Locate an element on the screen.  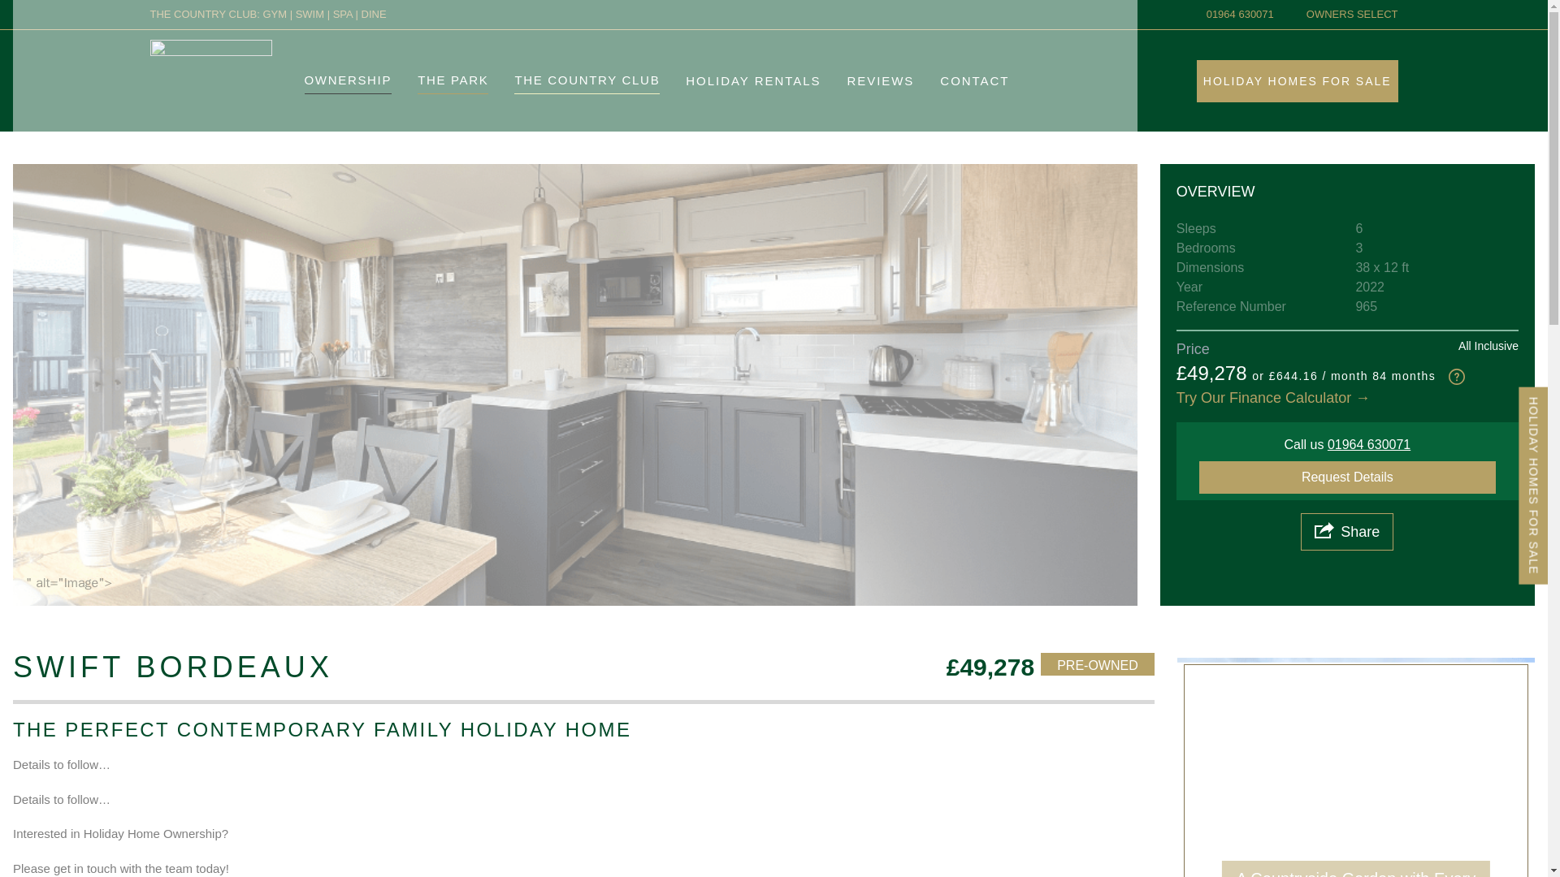
OWNERS SELECT is located at coordinates (1352, 15).